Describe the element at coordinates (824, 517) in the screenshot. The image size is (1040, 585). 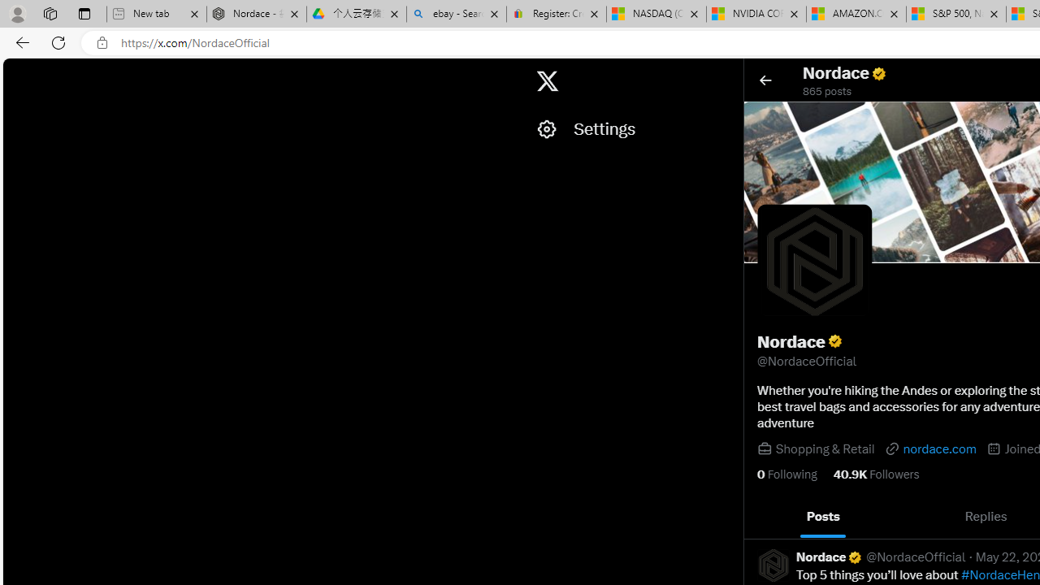
I see `Posts` at that location.